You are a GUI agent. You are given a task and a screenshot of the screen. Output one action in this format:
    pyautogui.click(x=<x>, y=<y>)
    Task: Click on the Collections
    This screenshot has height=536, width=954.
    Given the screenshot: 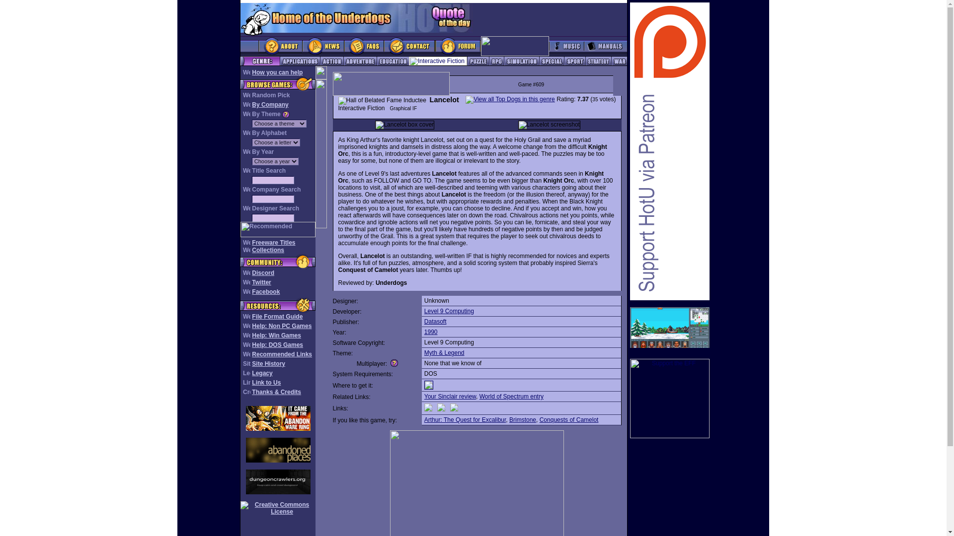 What is the action you would take?
    pyautogui.click(x=268, y=250)
    